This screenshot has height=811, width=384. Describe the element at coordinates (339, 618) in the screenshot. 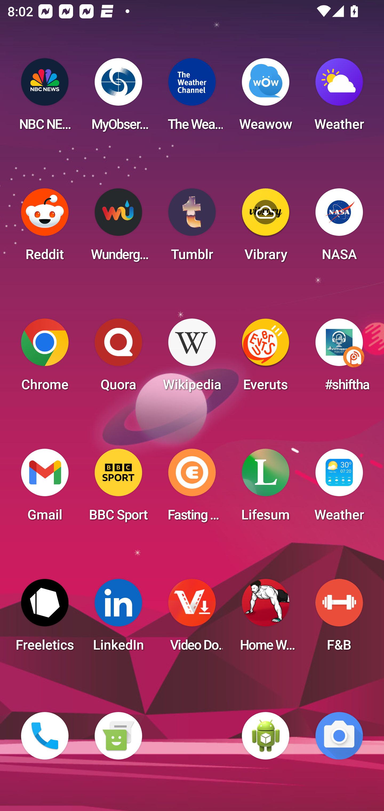

I see `F&B` at that location.